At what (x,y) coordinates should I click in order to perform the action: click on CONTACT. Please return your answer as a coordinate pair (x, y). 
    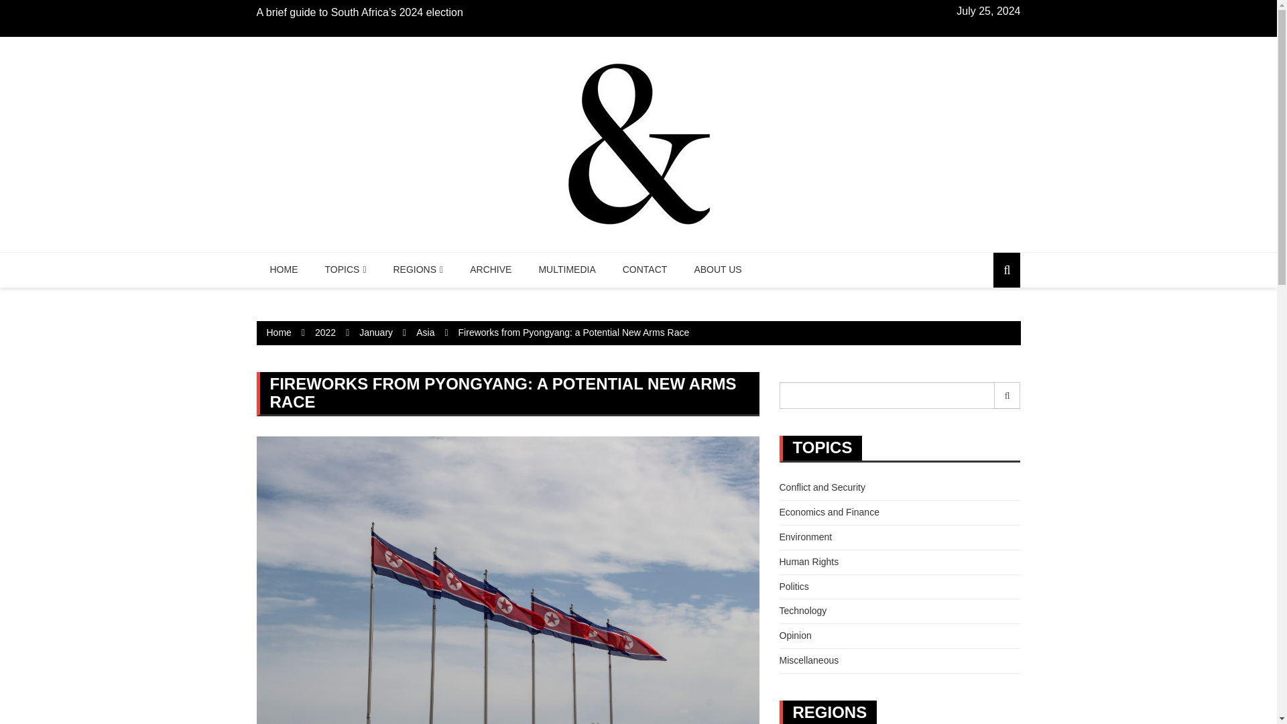
    Looking at the image, I should click on (645, 269).